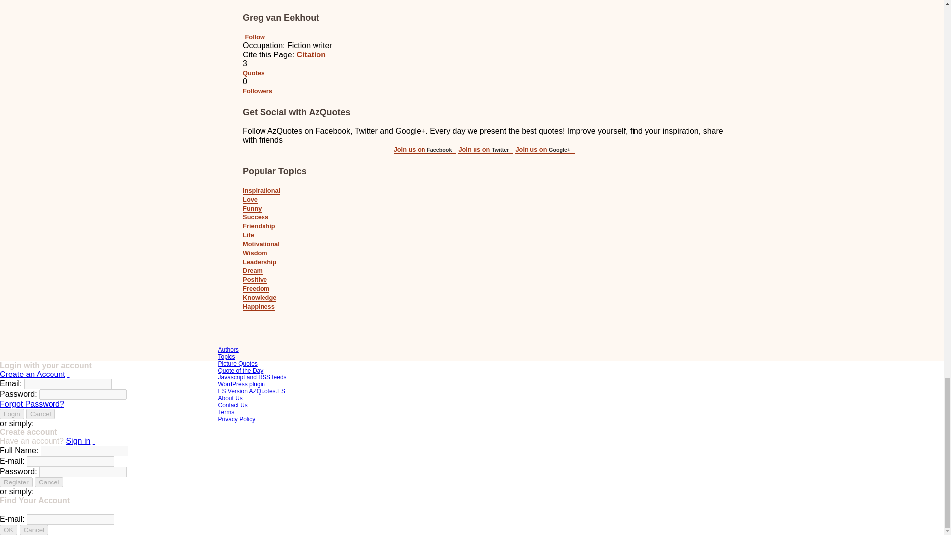 The height and width of the screenshot is (535, 951). I want to click on Login, so click(12, 414).